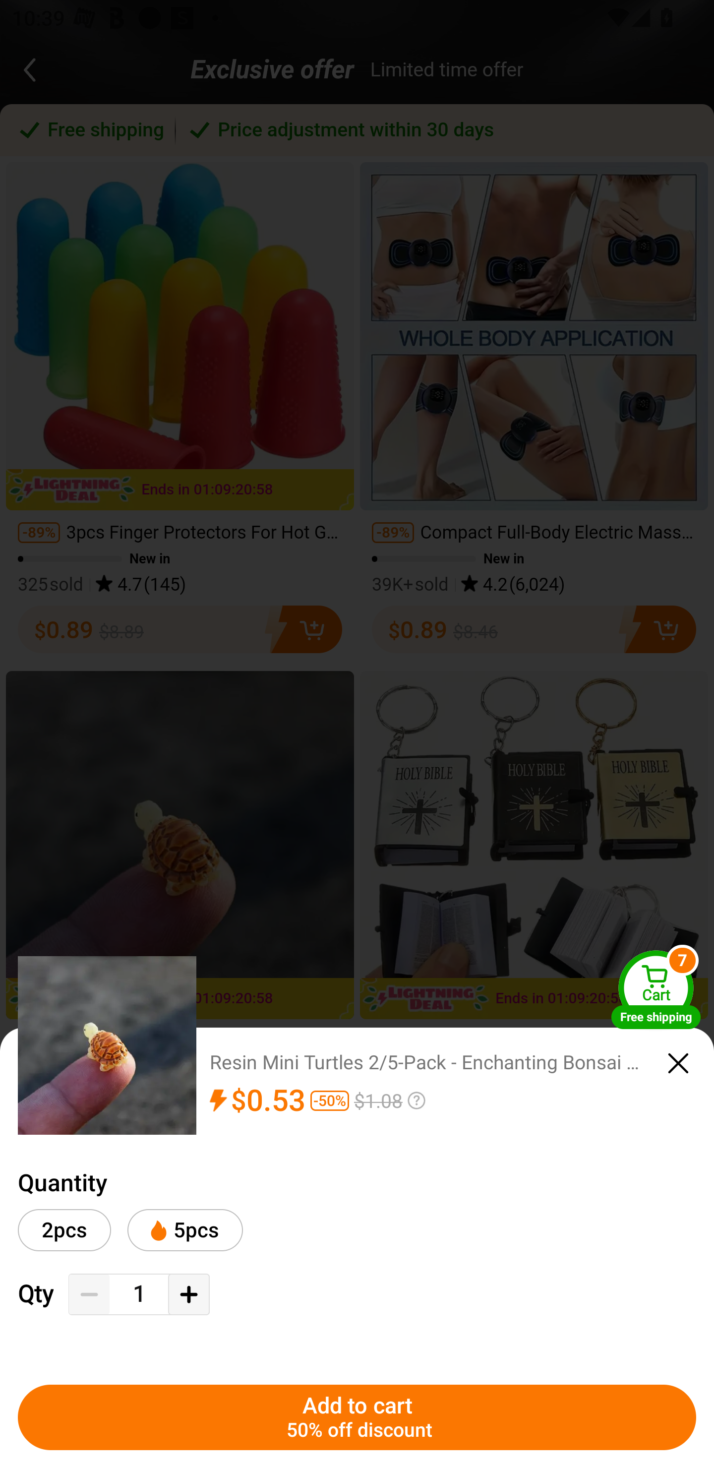 The image size is (714, 1468). Describe the element at coordinates (139, 1294) in the screenshot. I see `1` at that location.